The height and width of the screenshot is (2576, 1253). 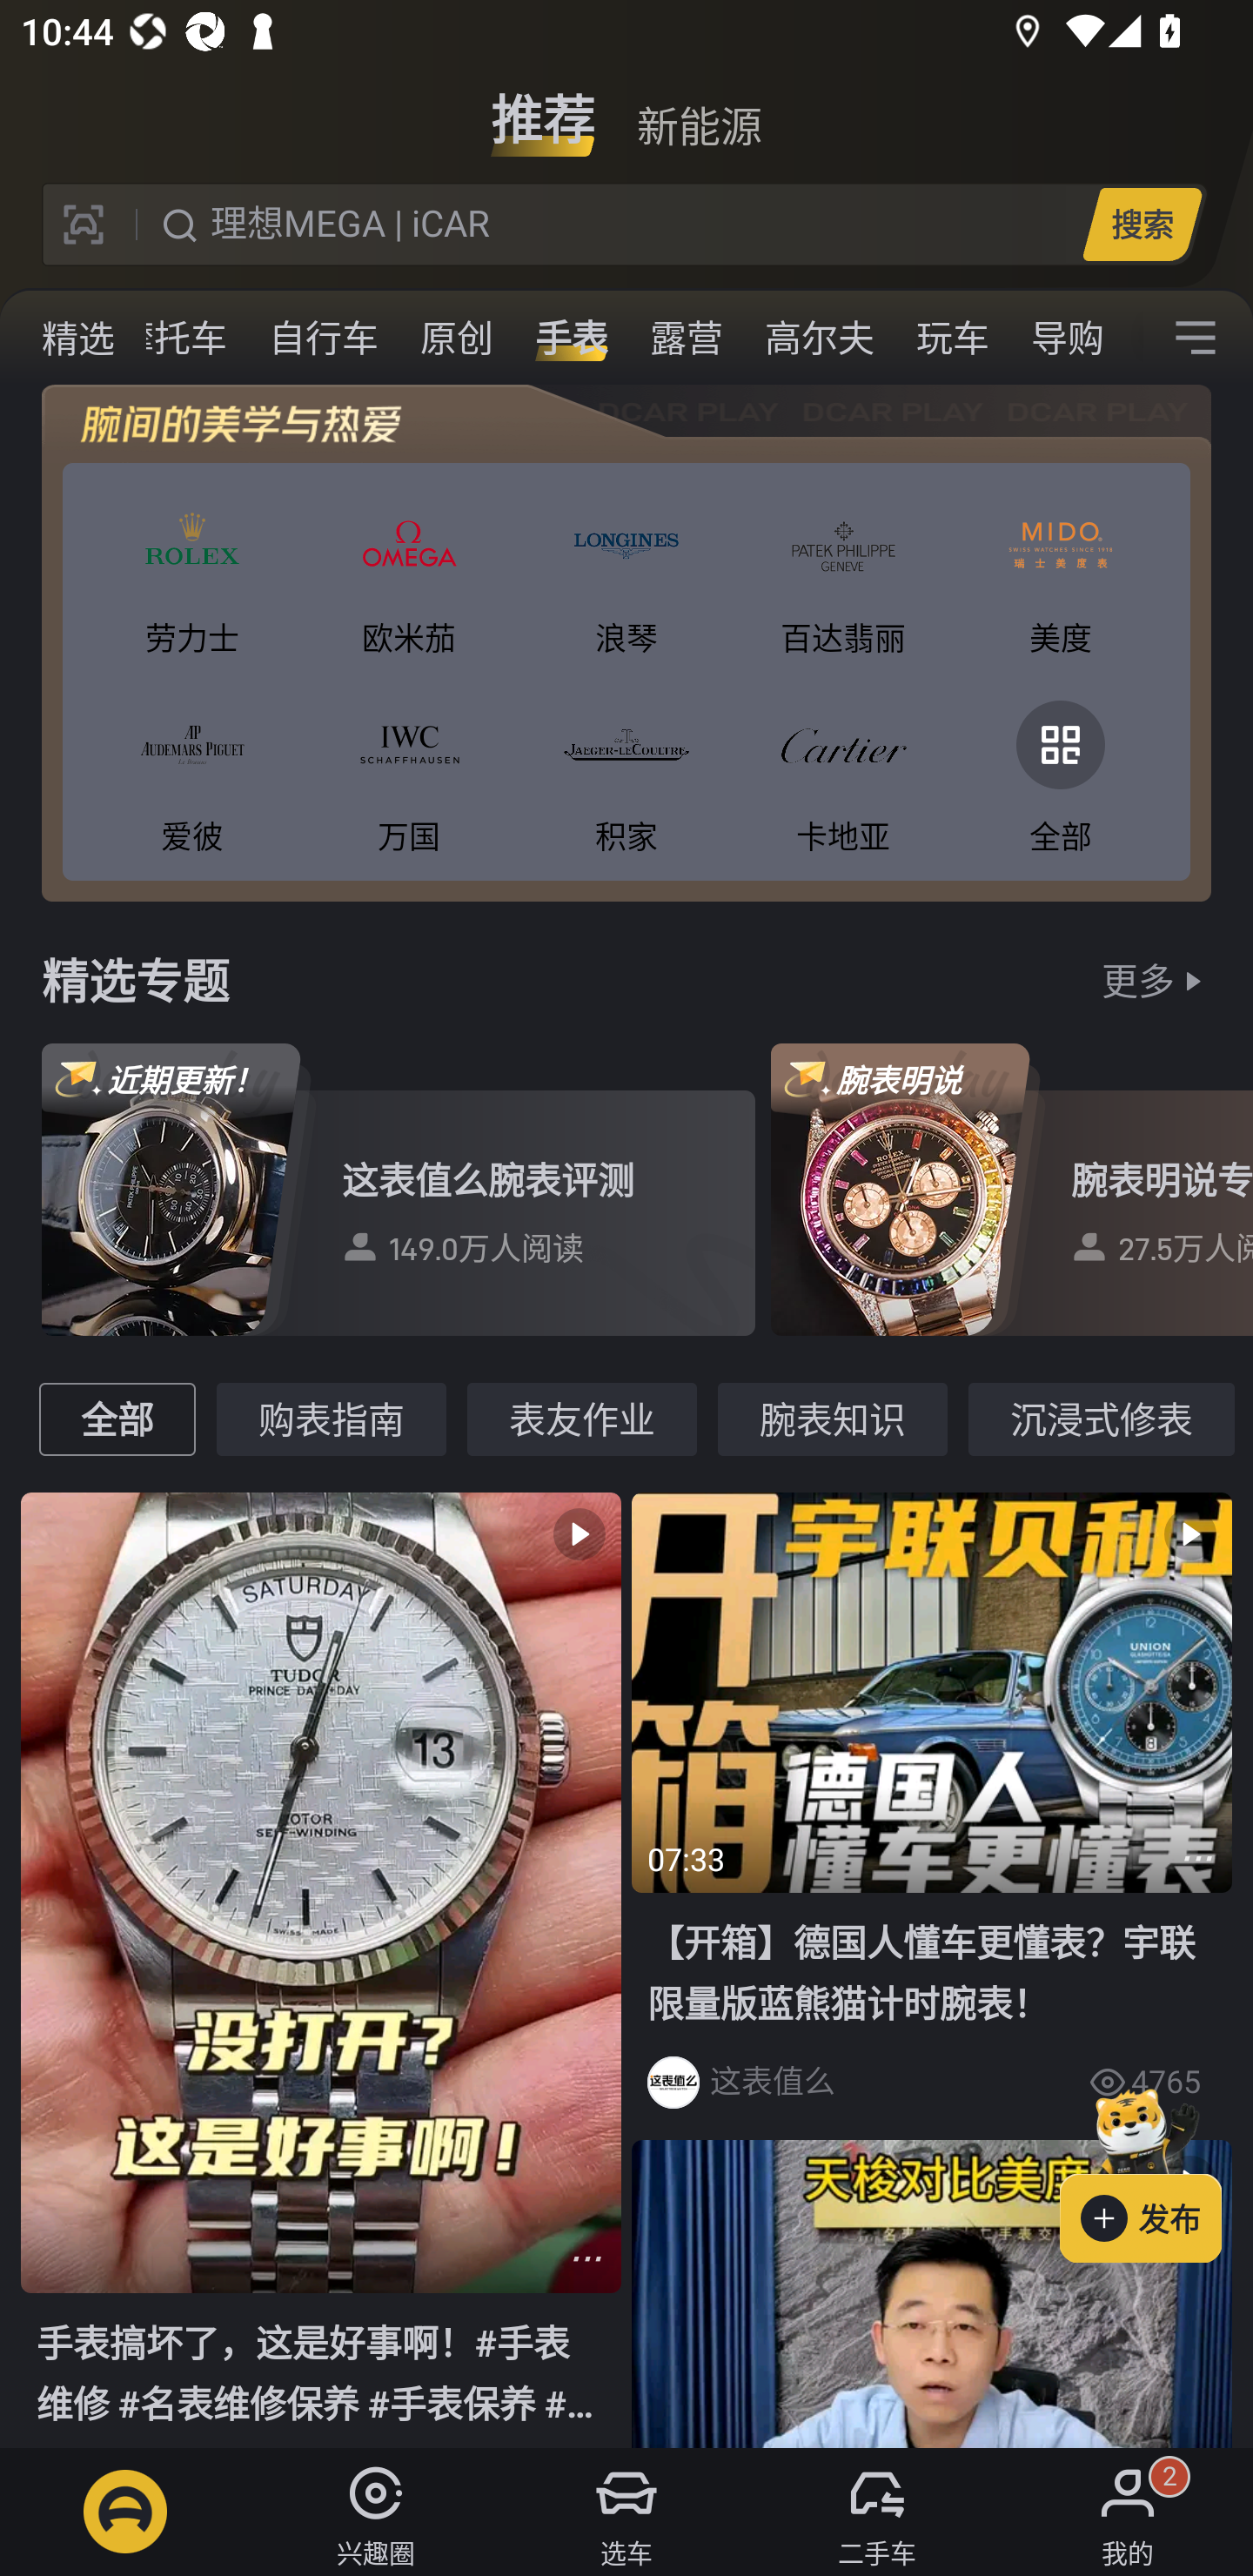 I want to click on  07:33  【开箱】德国人懂车更懂表？宇联限量版蓝熊猫计时腕表！ 这表值么 < >4765, so click(x=931, y=1810).